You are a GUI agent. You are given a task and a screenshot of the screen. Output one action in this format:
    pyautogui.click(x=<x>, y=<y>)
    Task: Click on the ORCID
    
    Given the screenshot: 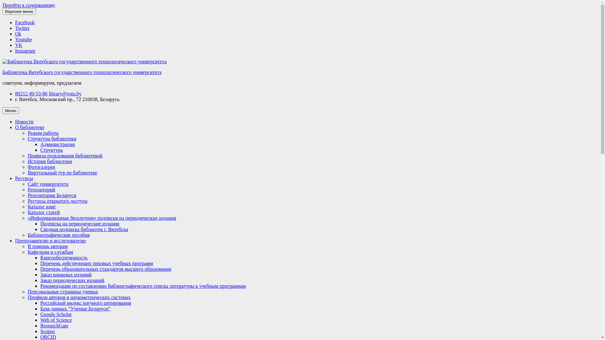 What is the action you would take?
    pyautogui.click(x=48, y=337)
    